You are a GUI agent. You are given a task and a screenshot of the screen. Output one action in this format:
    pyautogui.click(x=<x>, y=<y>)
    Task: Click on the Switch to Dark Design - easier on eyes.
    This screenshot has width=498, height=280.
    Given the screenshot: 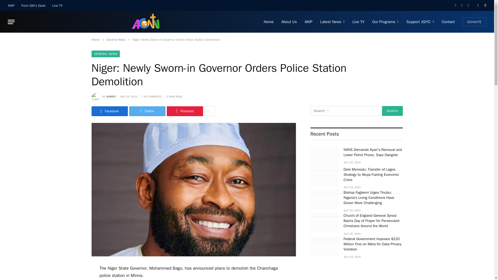 What is the action you would take?
    pyautogui.click(x=478, y=5)
    